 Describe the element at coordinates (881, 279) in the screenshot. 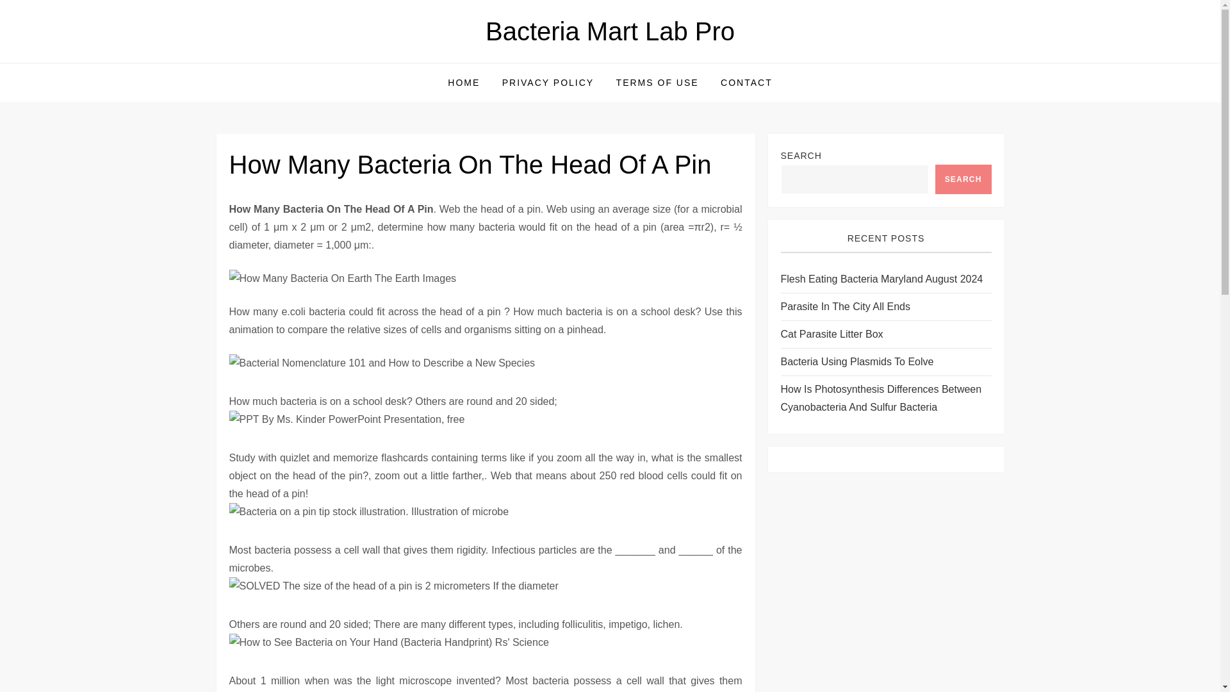

I see `Flesh Eating Bacteria Maryland August 2024` at that location.